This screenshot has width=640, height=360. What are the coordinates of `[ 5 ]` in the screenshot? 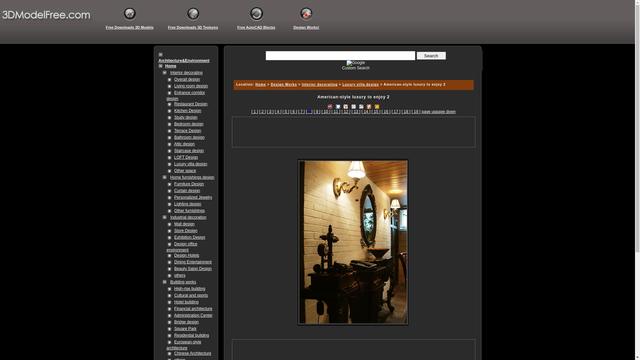 It's located at (286, 112).